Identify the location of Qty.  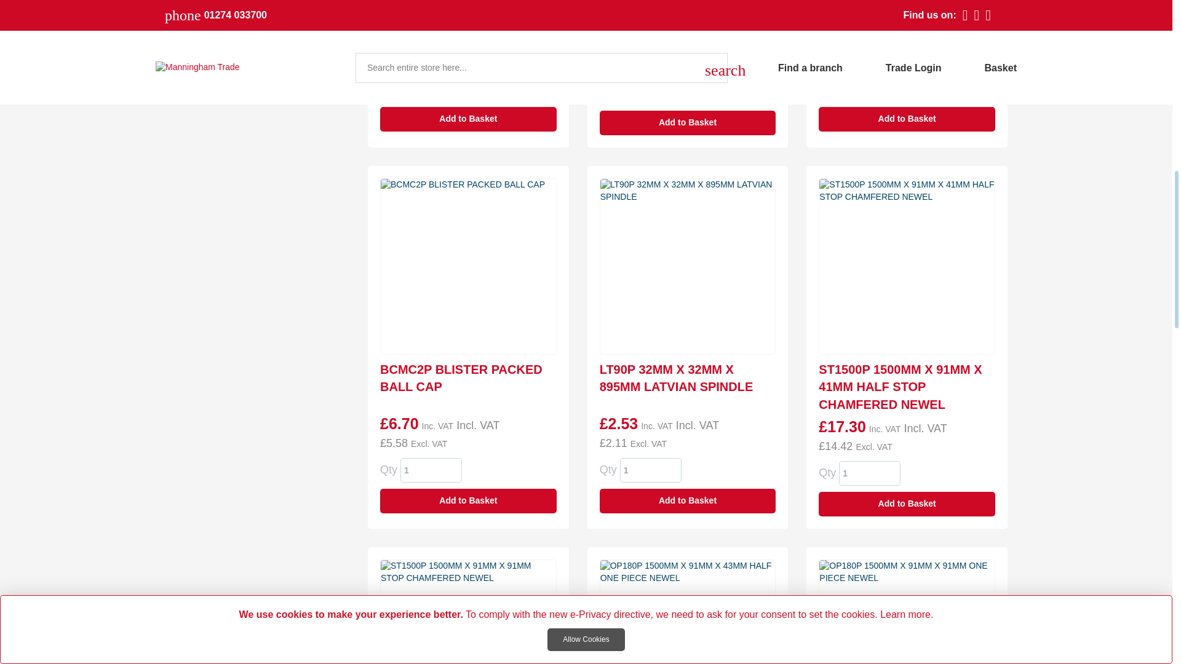
(431, 470).